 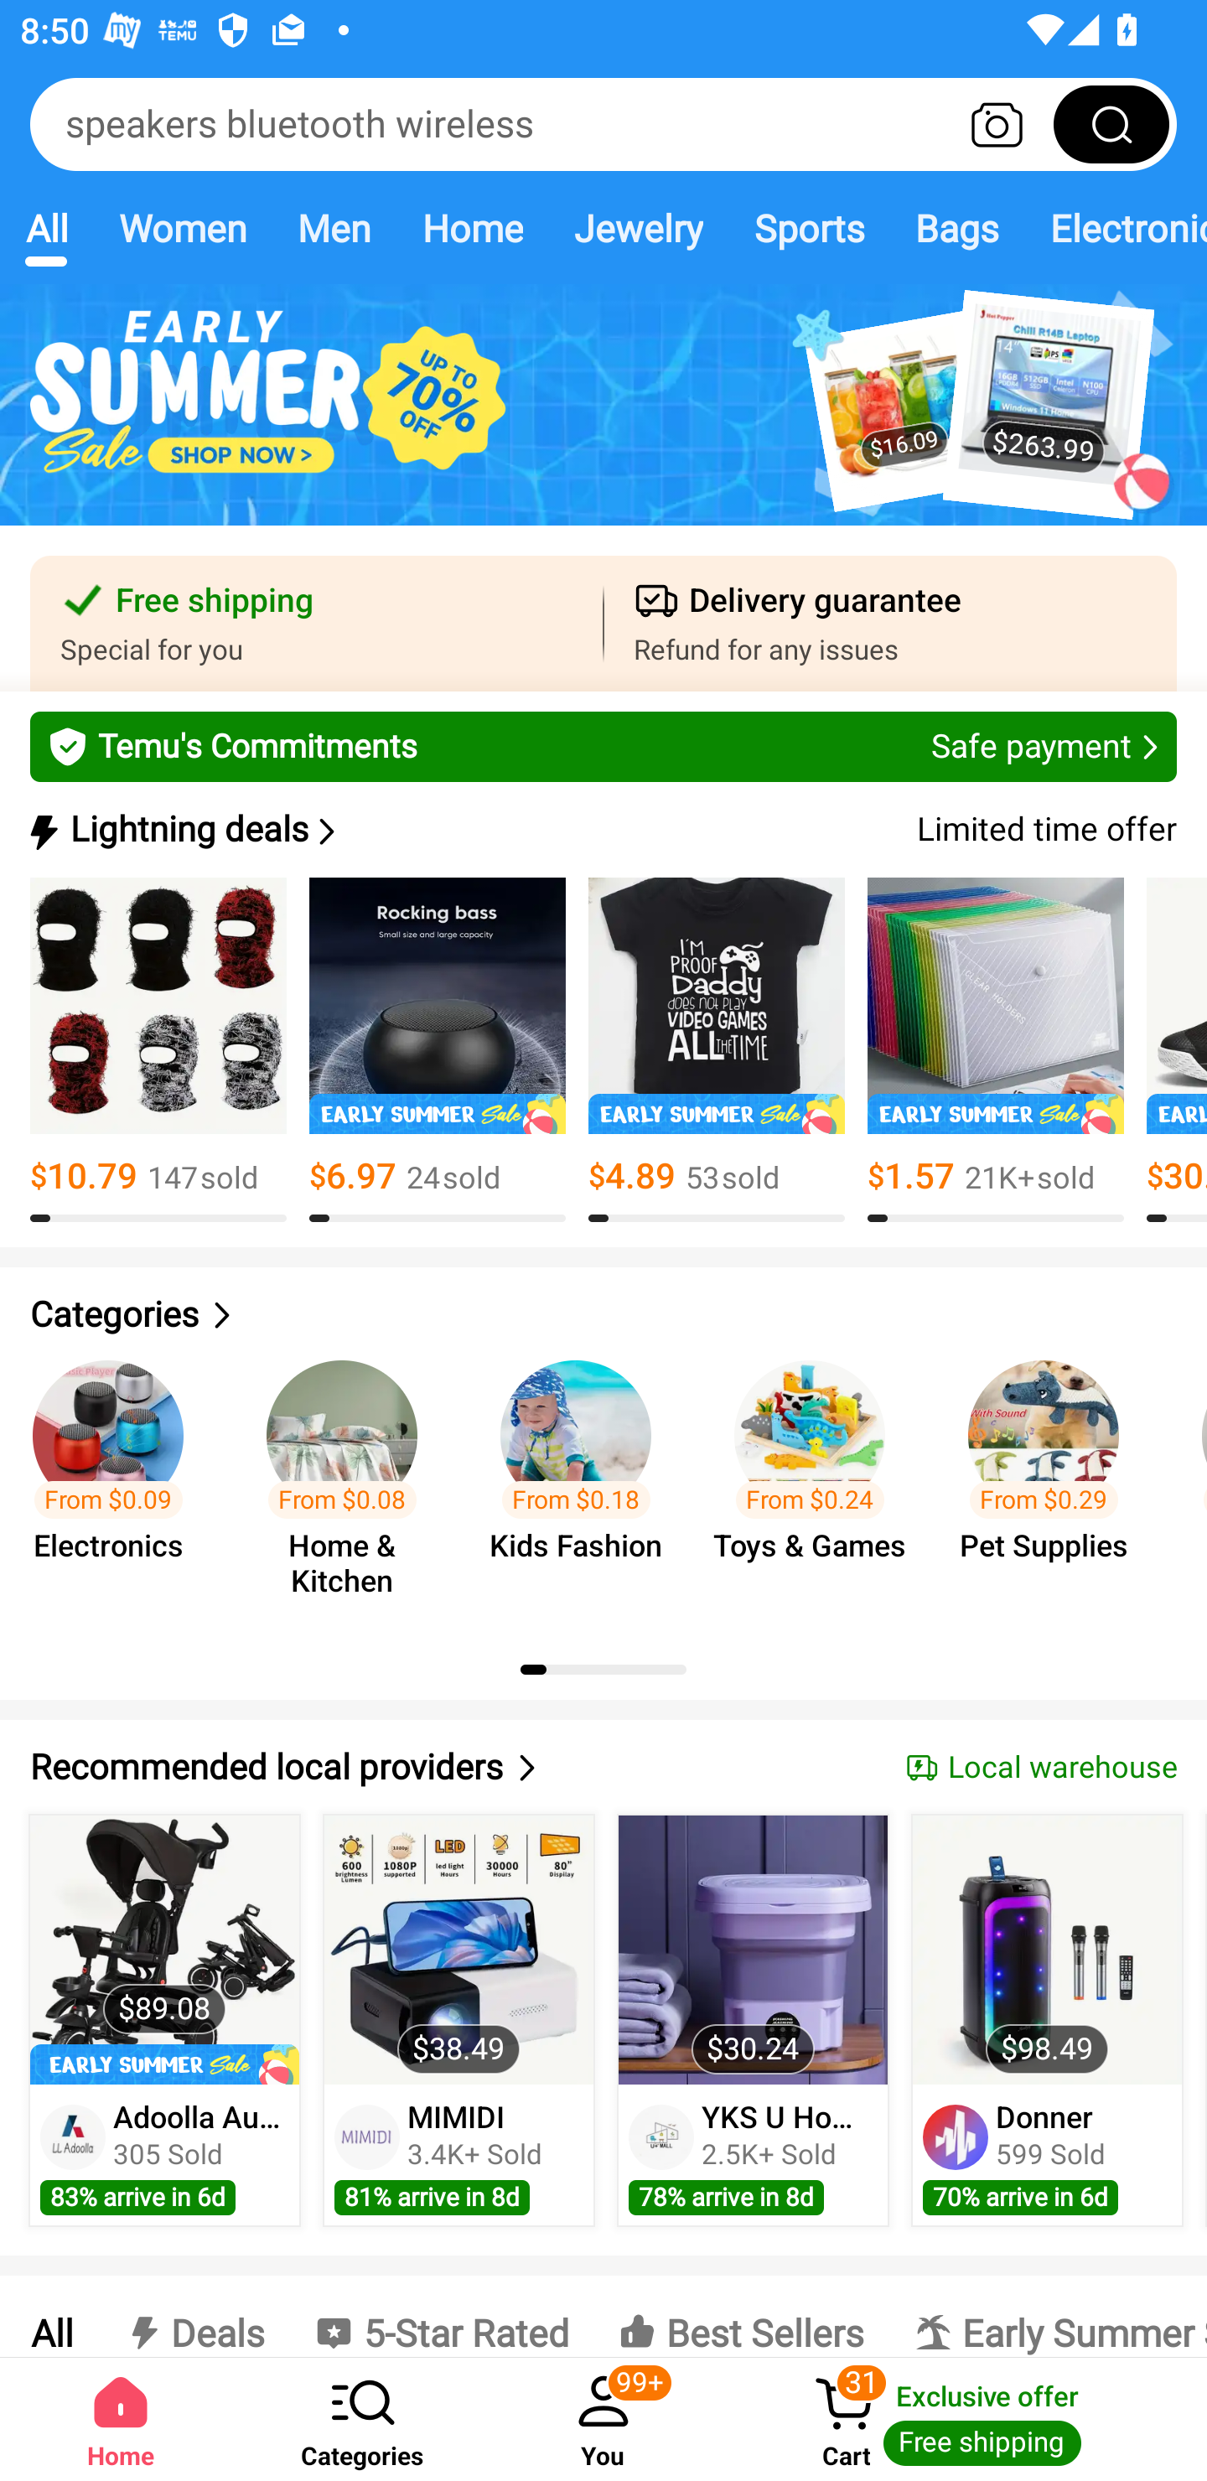 I want to click on From $0.24 Toys & Games, so click(x=818, y=1482).